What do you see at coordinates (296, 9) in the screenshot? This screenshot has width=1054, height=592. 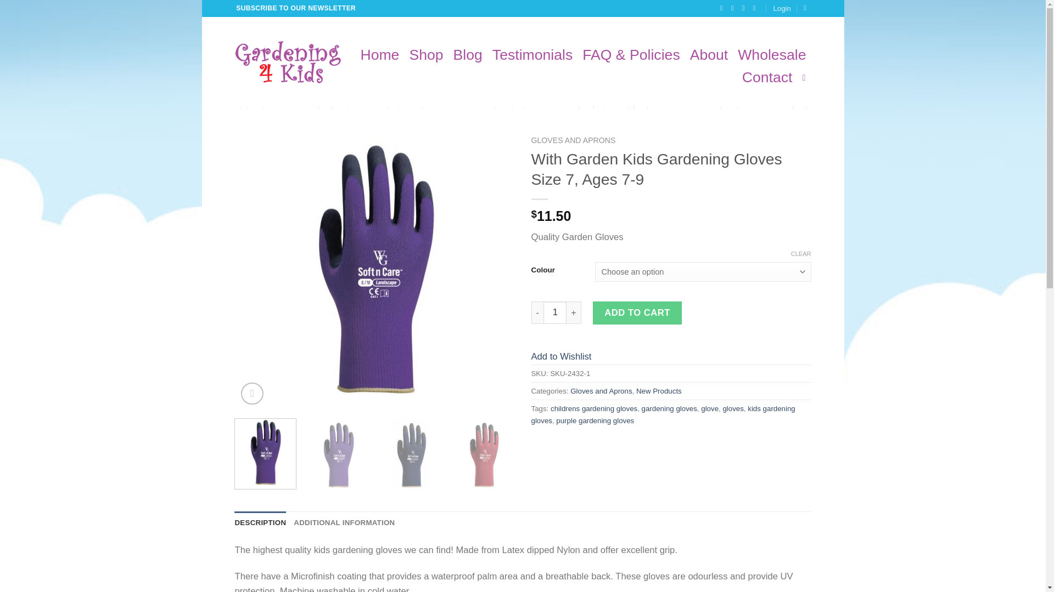 I see `SUBSCRIBE TO OUR NEWSLETTER` at bounding box center [296, 9].